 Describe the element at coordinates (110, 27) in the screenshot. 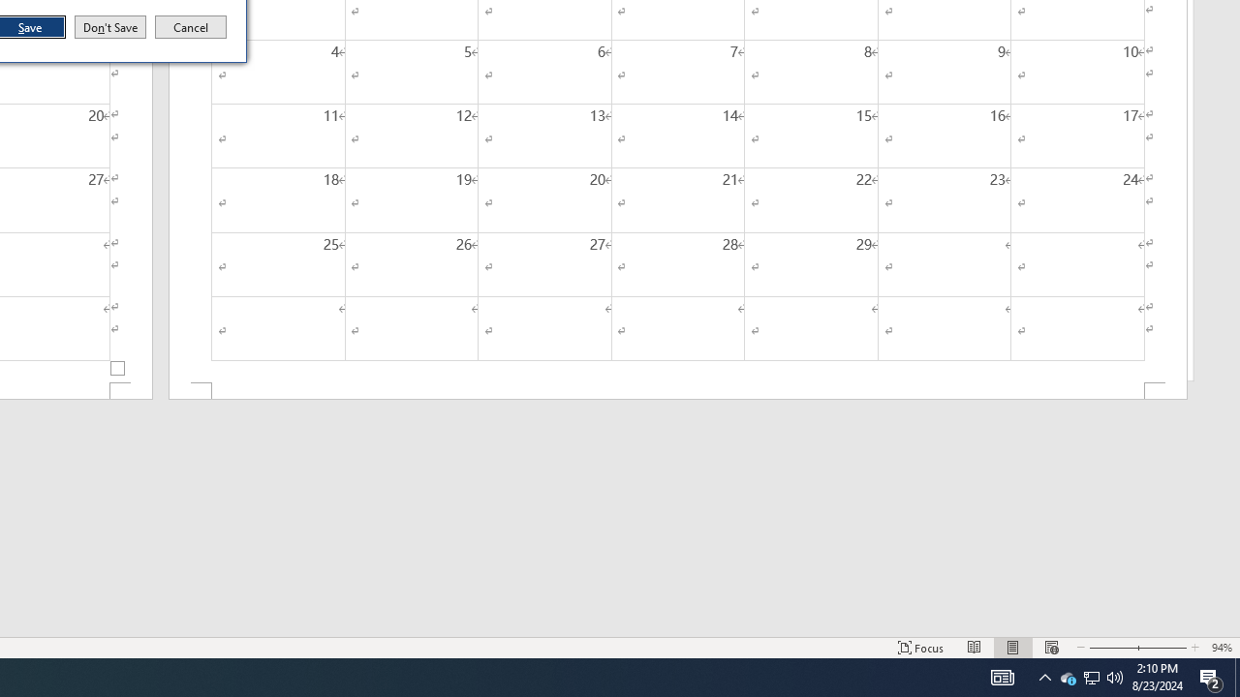

I see `Don't Save` at that location.